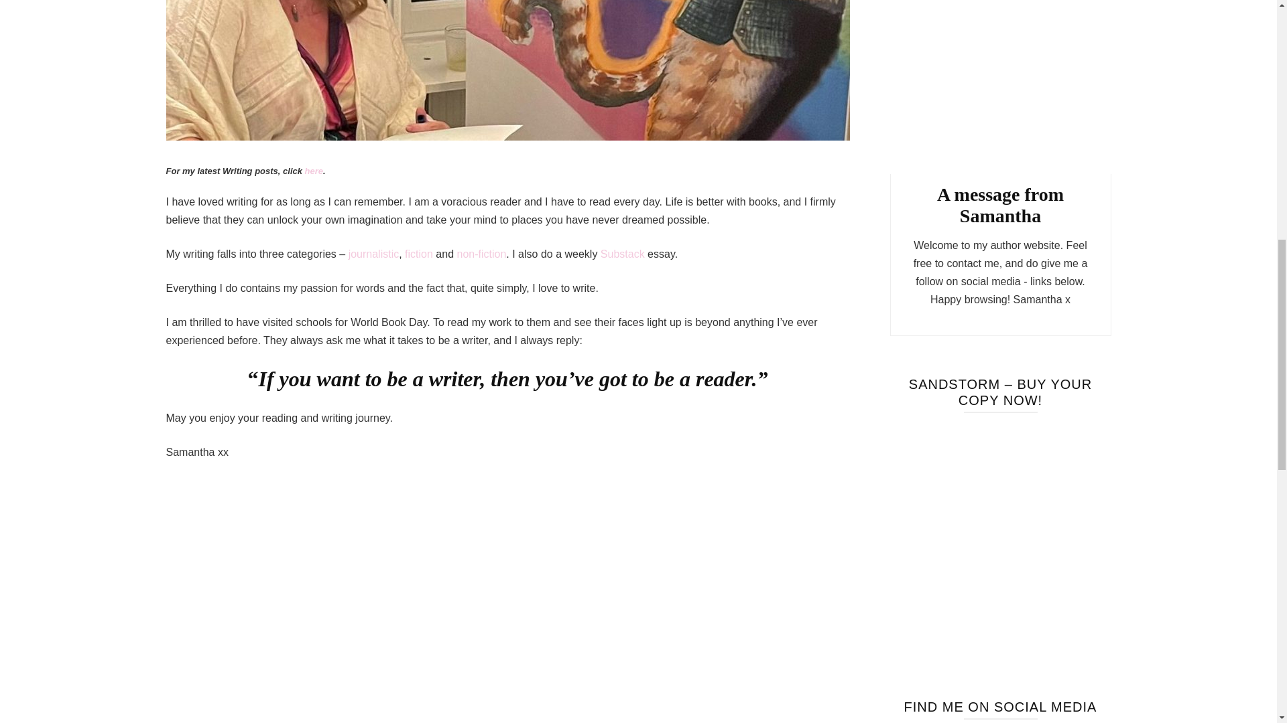  I want to click on Substack, so click(623, 254).